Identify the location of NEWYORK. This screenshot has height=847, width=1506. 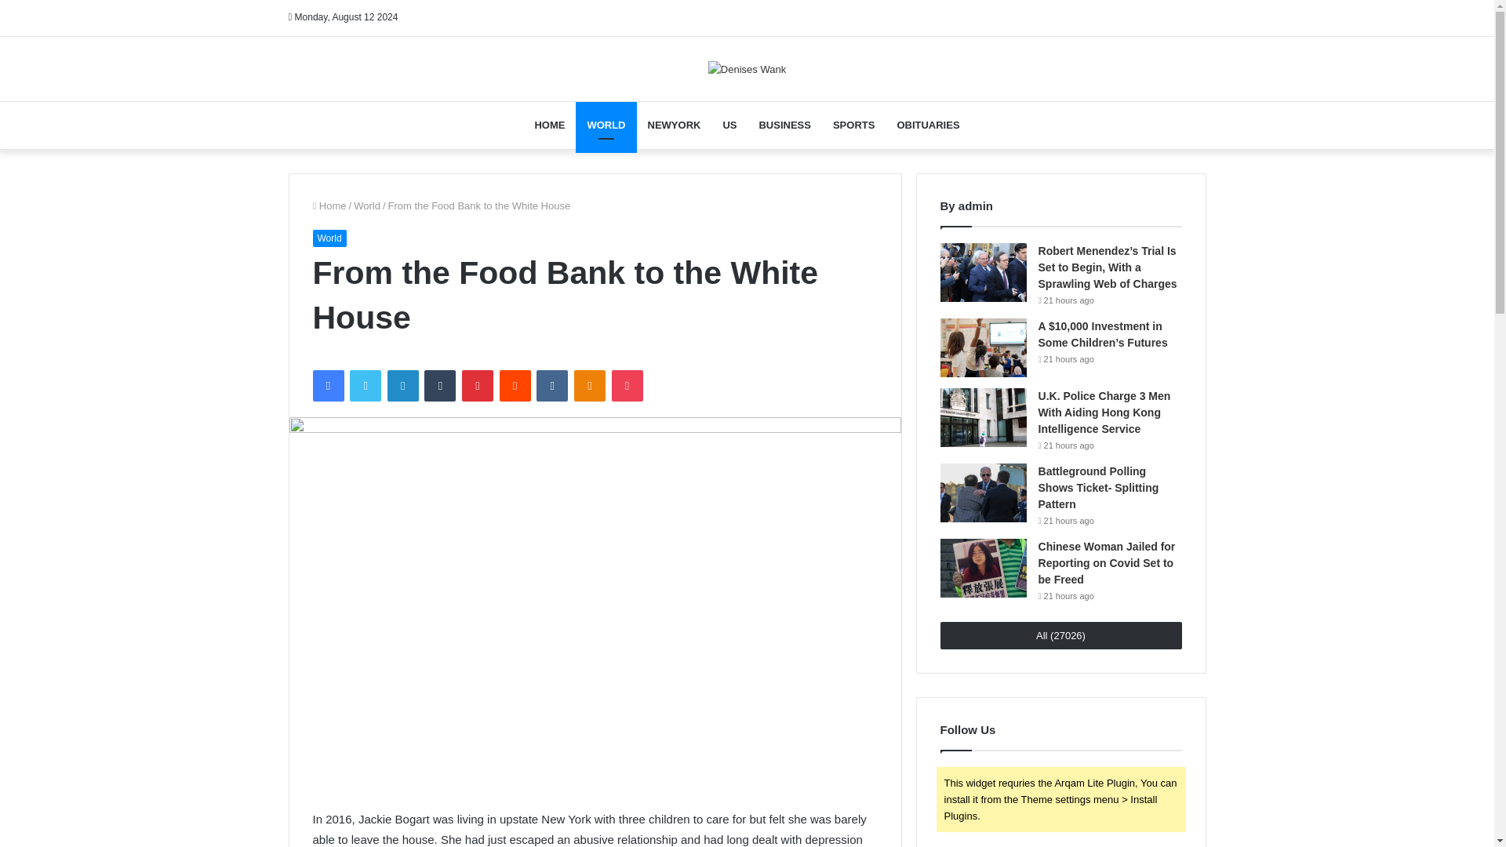
(675, 125).